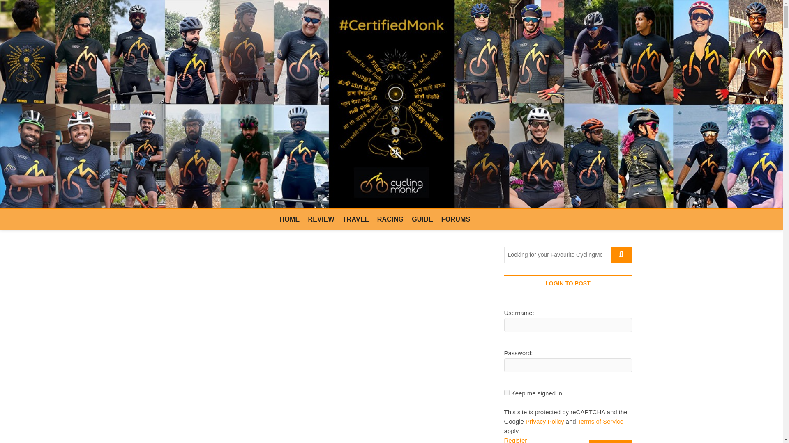 The width and height of the screenshot is (789, 443). Describe the element at coordinates (167, 443) in the screenshot. I see `ENDURANCE` at that location.